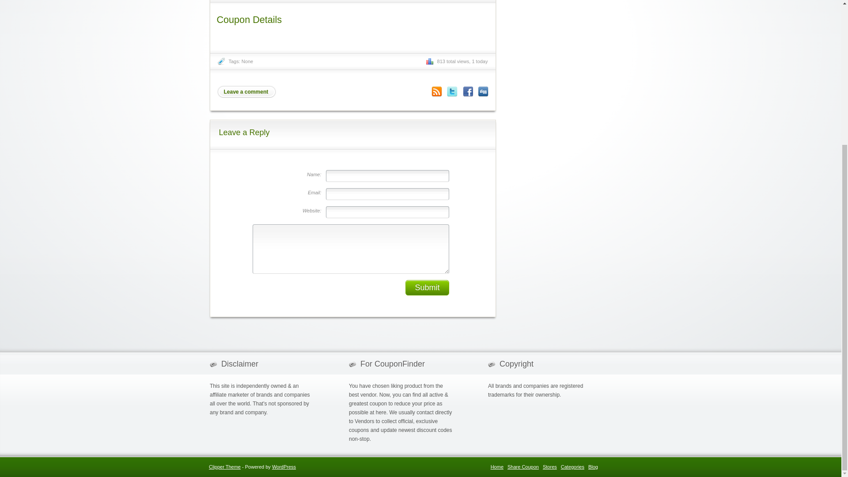  What do you see at coordinates (497, 466) in the screenshot?
I see `Home` at bounding box center [497, 466].